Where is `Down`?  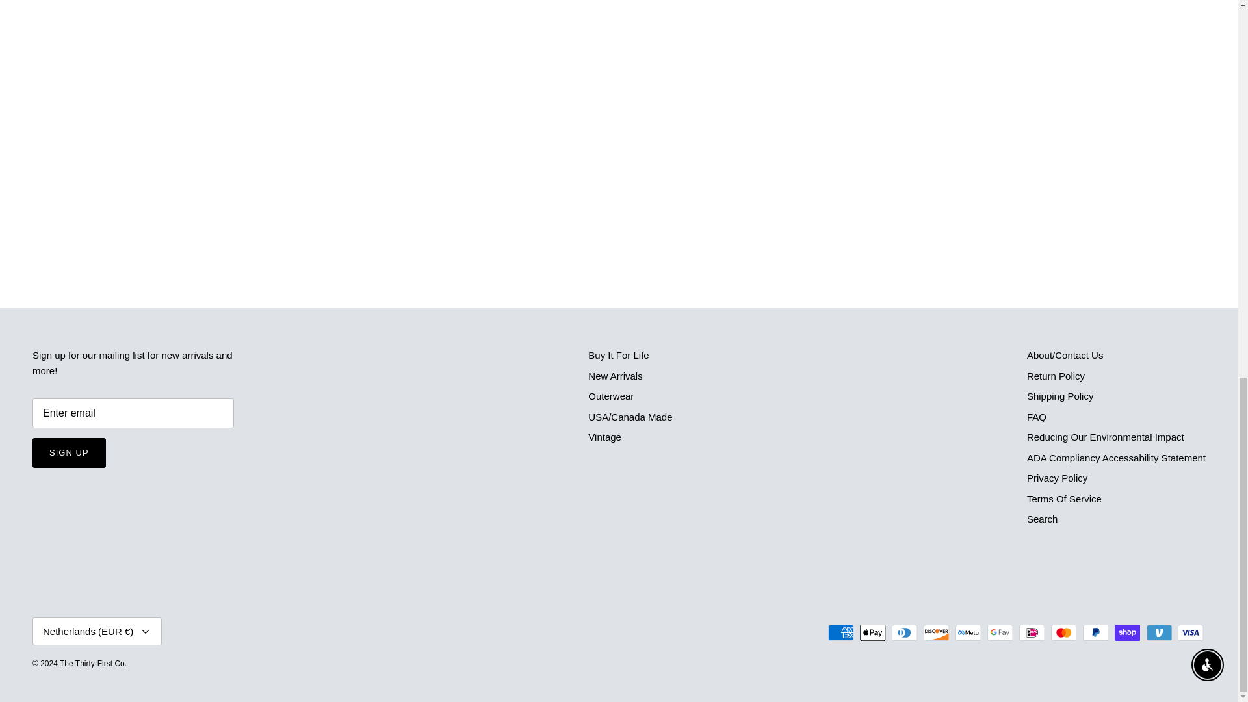
Down is located at coordinates (146, 632).